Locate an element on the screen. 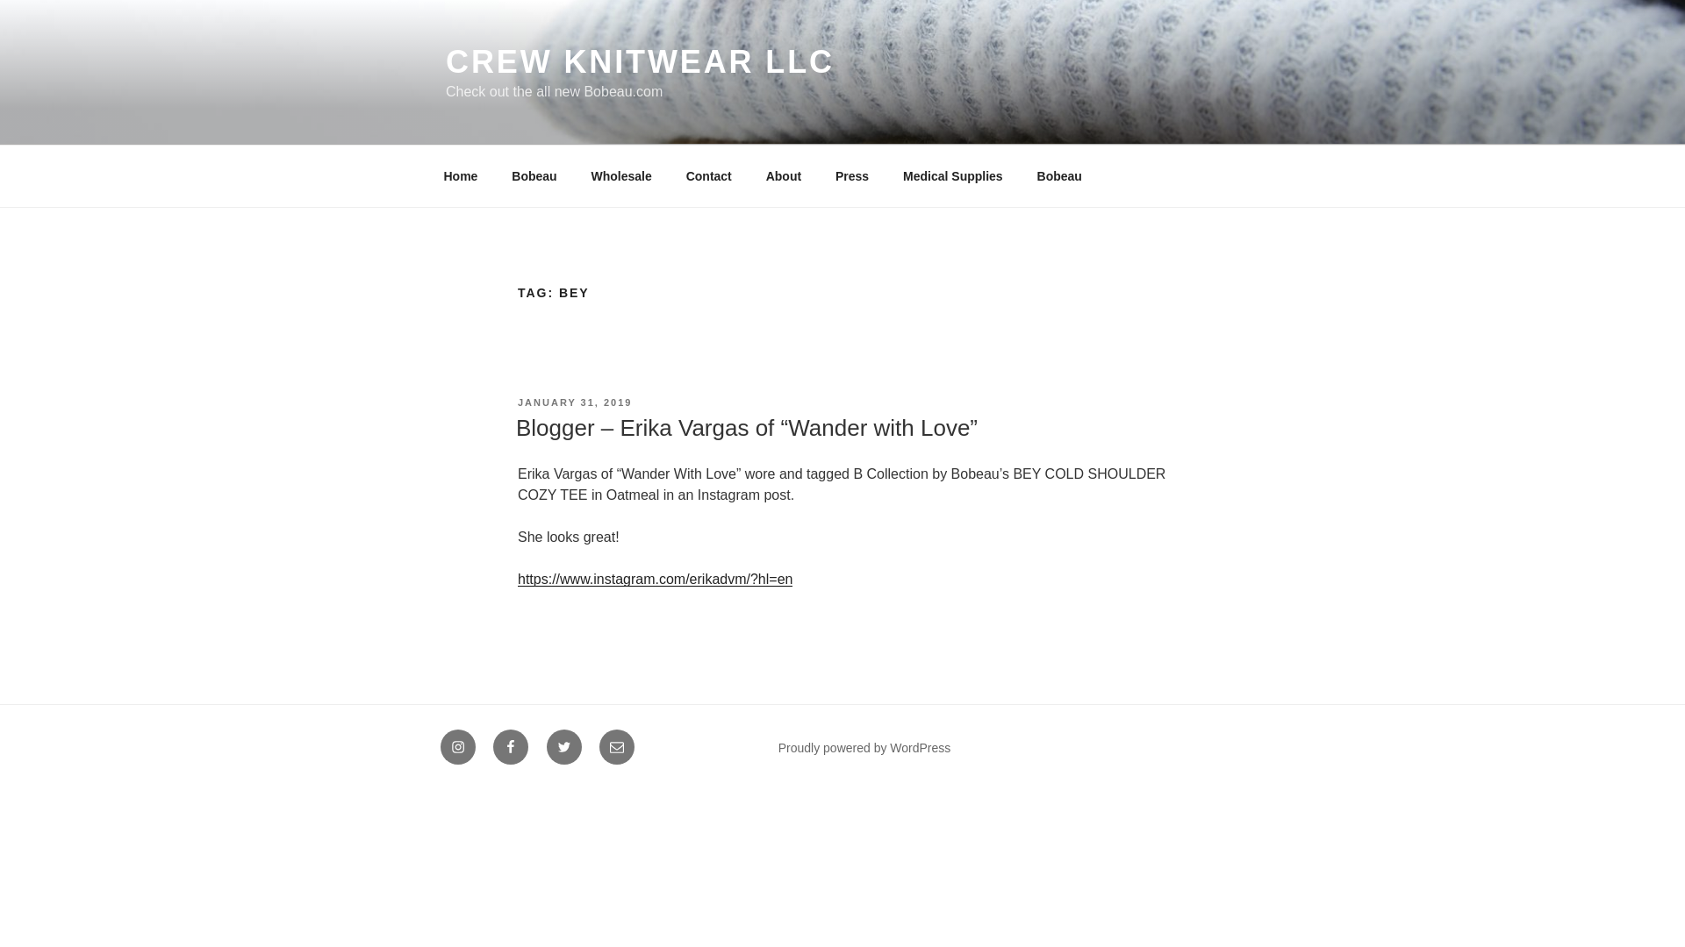 This screenshot has height=947, width=1685. JANUARY 31, 2019 is located at coordinates (574, 402).